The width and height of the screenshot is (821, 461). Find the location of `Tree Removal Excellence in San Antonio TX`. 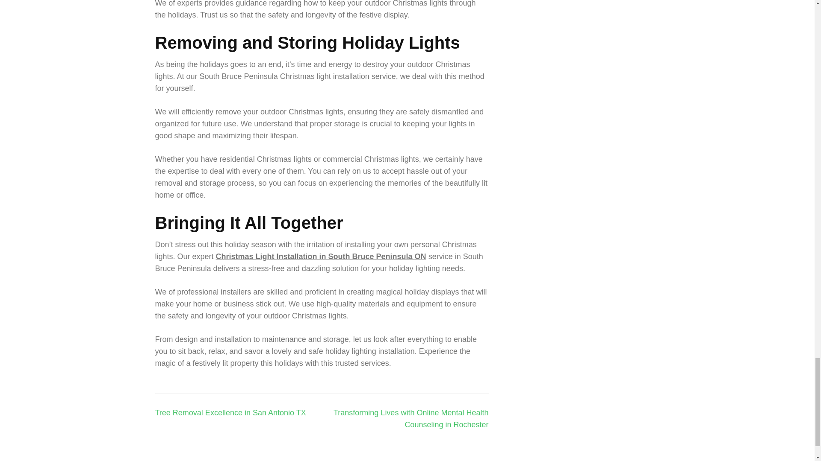

Tree Removal Excellence in San Antonio TX is located at coordinates (230, 412).